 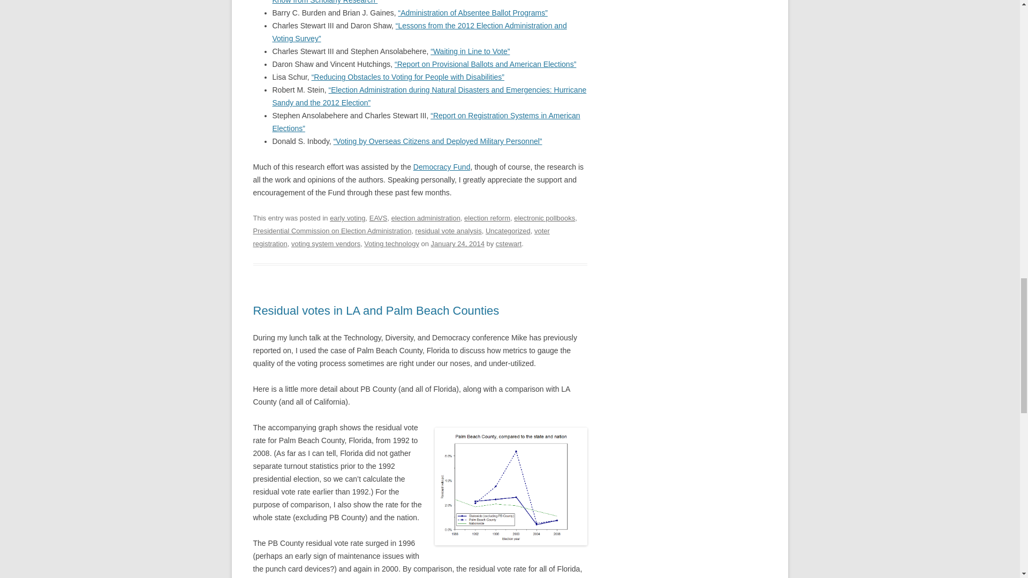 What do you see at coordinates (347, 217) in the screenshot?
I see `early voting` at bounding box center [347, 217].